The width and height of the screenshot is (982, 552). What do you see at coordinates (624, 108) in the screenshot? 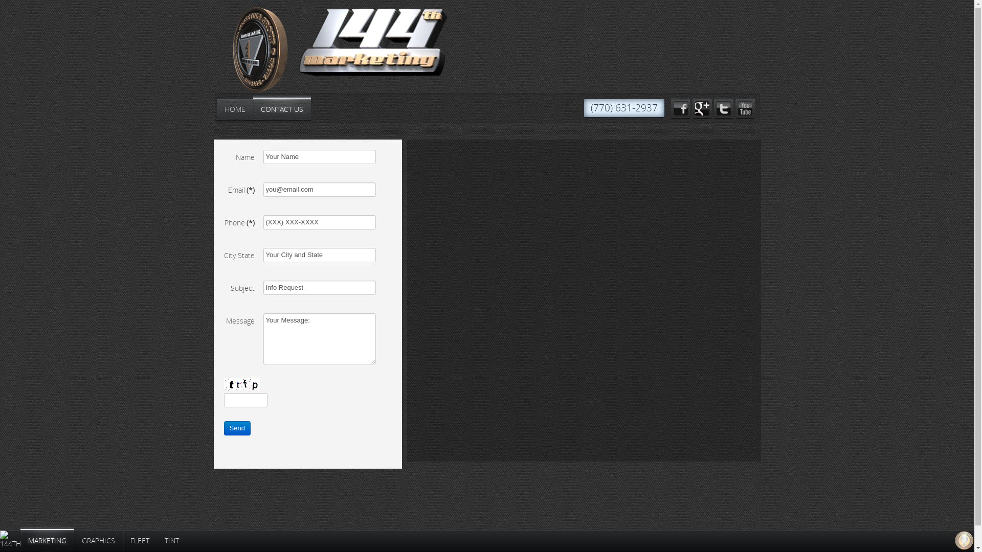
I see `(770) 631-2937` at bounding box center [624, 108].